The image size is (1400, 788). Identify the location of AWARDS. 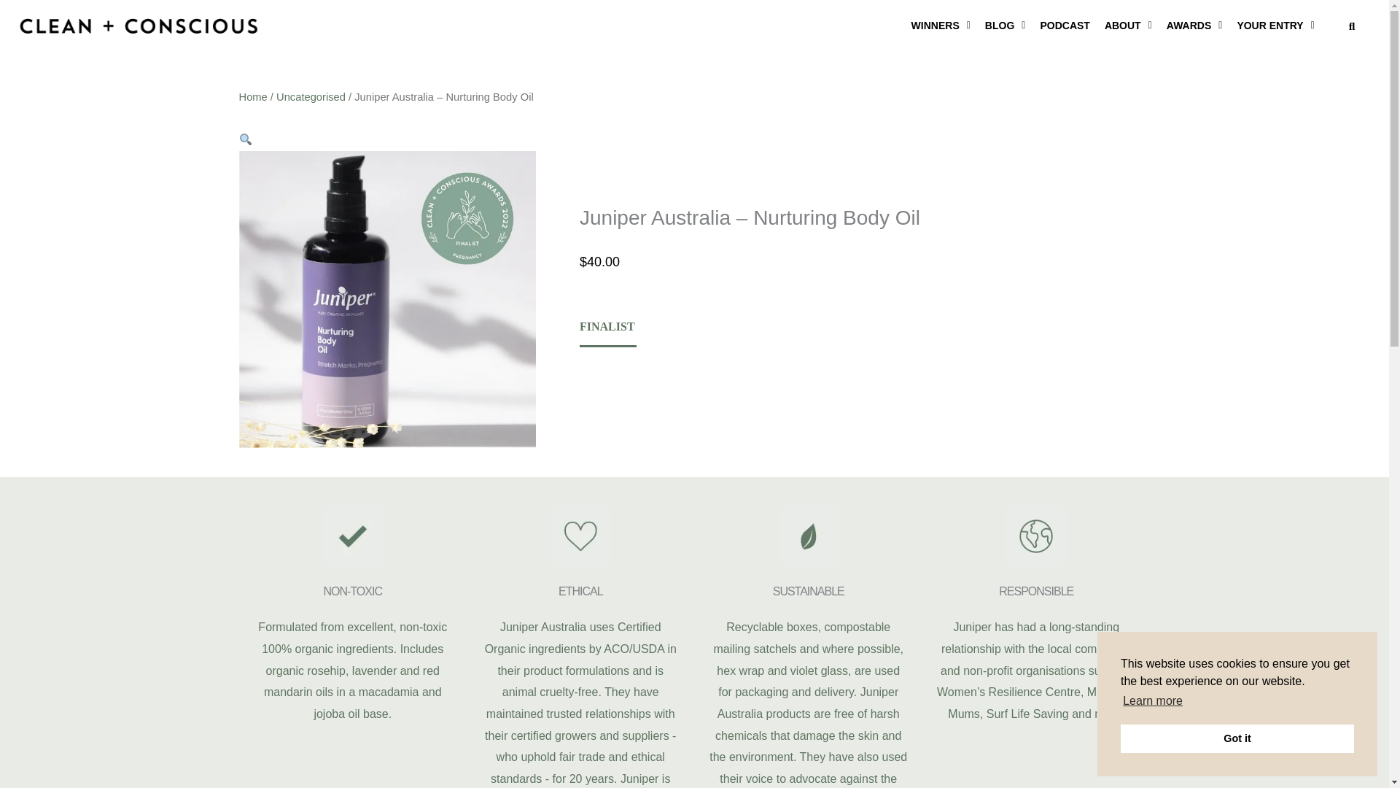
(1194, 26).